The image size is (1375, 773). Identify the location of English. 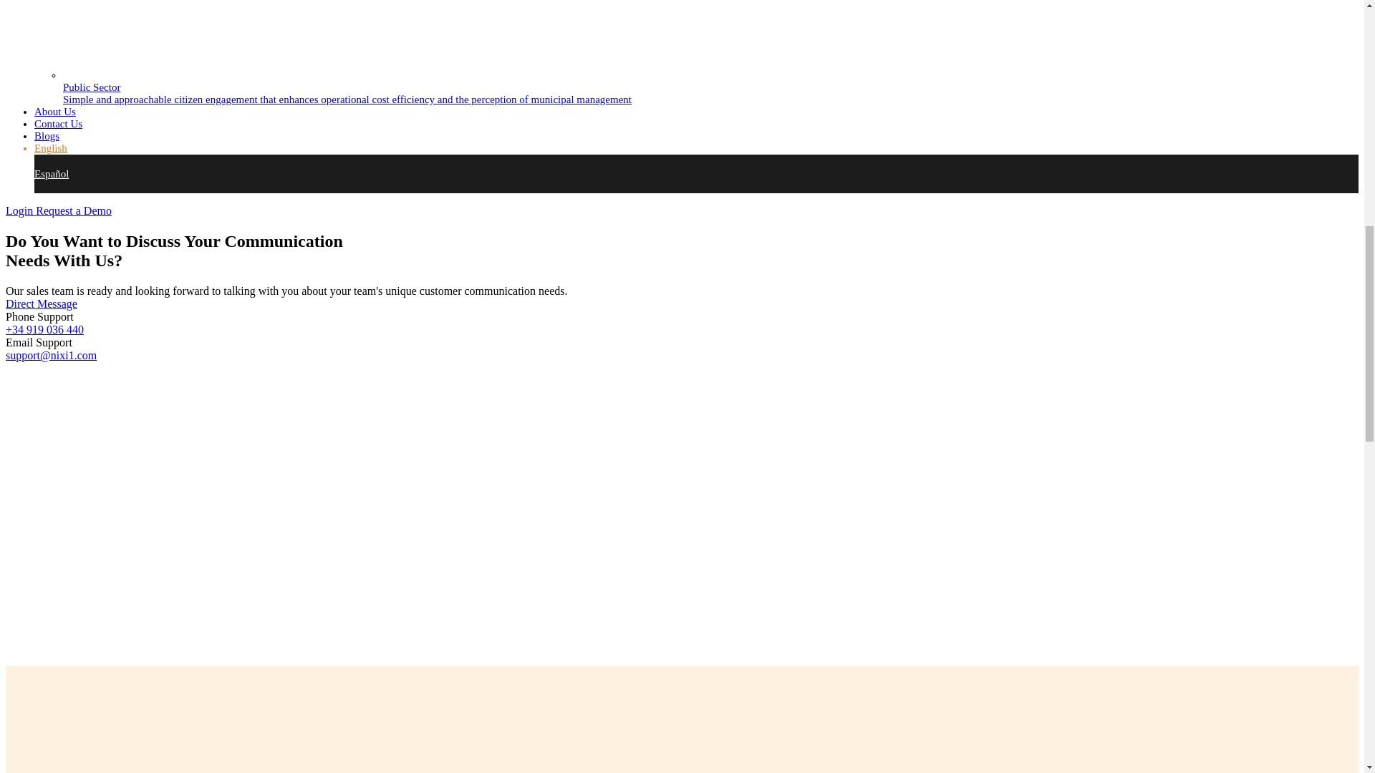
(51, 147).